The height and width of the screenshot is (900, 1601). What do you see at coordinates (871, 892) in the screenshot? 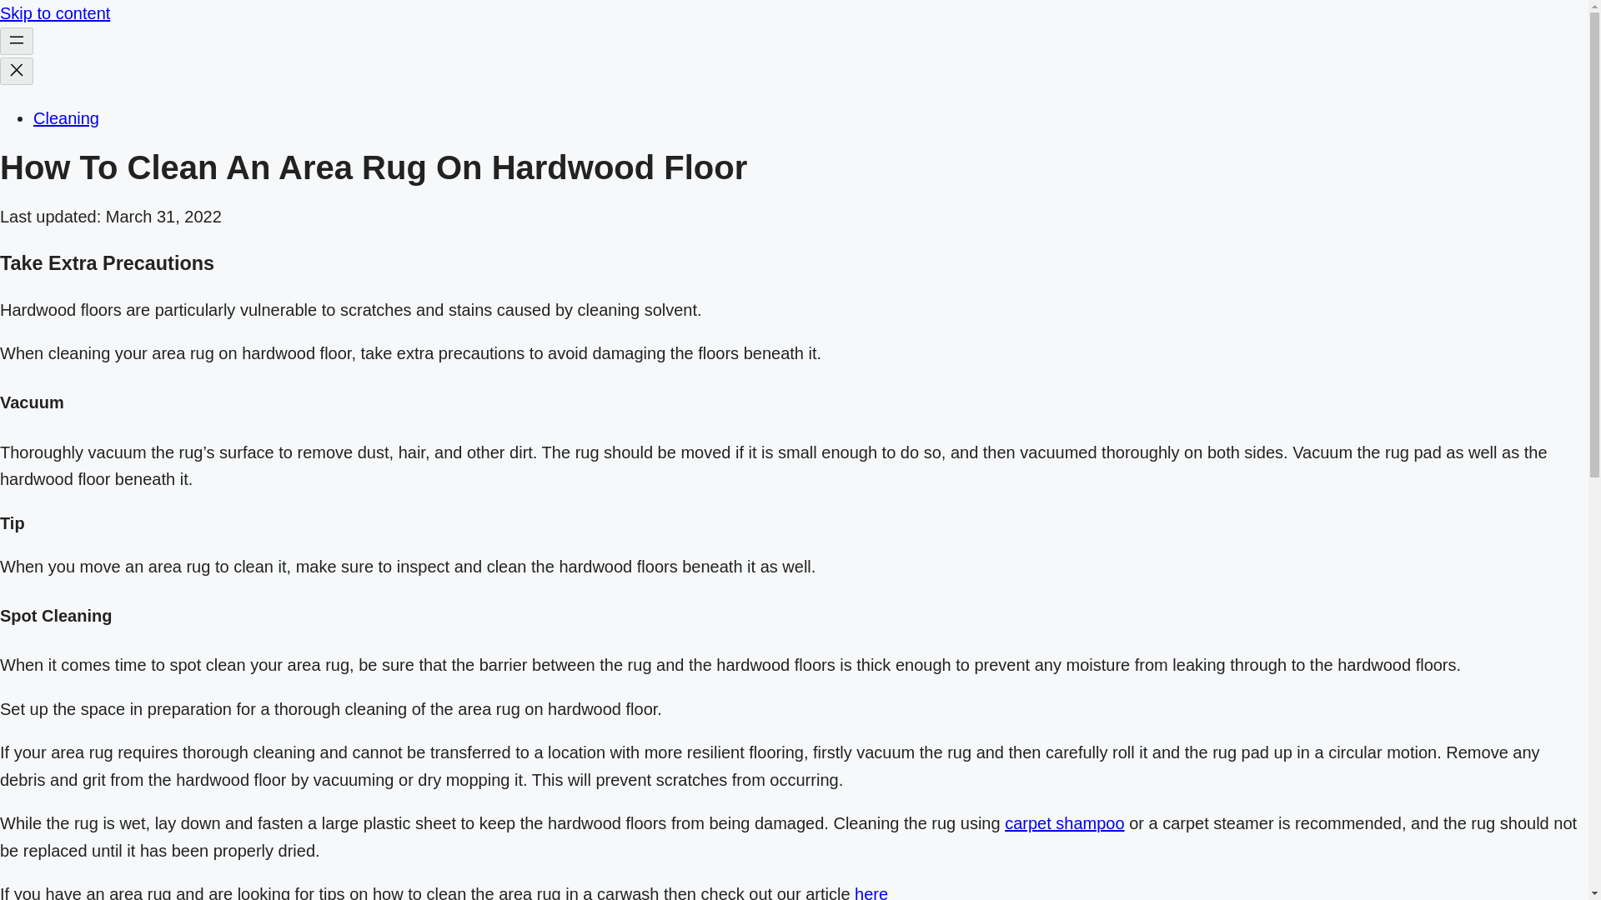
I see `here` at bounding box center [871, 892].